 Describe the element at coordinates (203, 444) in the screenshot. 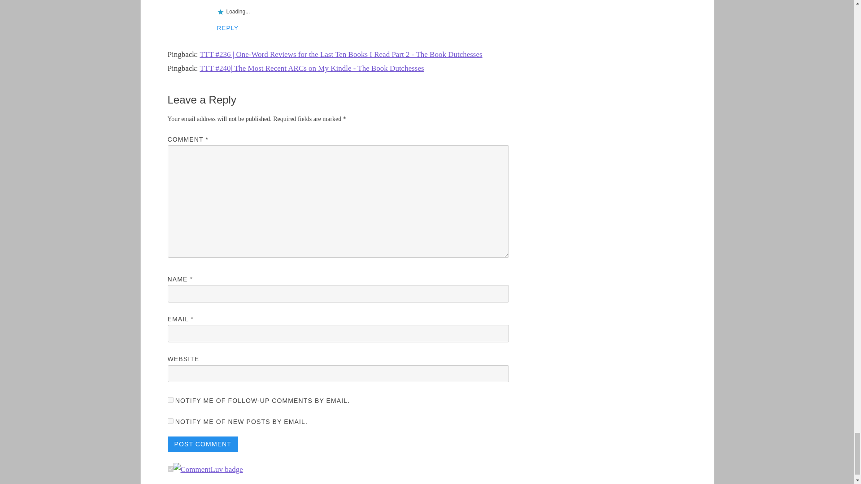

I see `Post Comment` at that location.